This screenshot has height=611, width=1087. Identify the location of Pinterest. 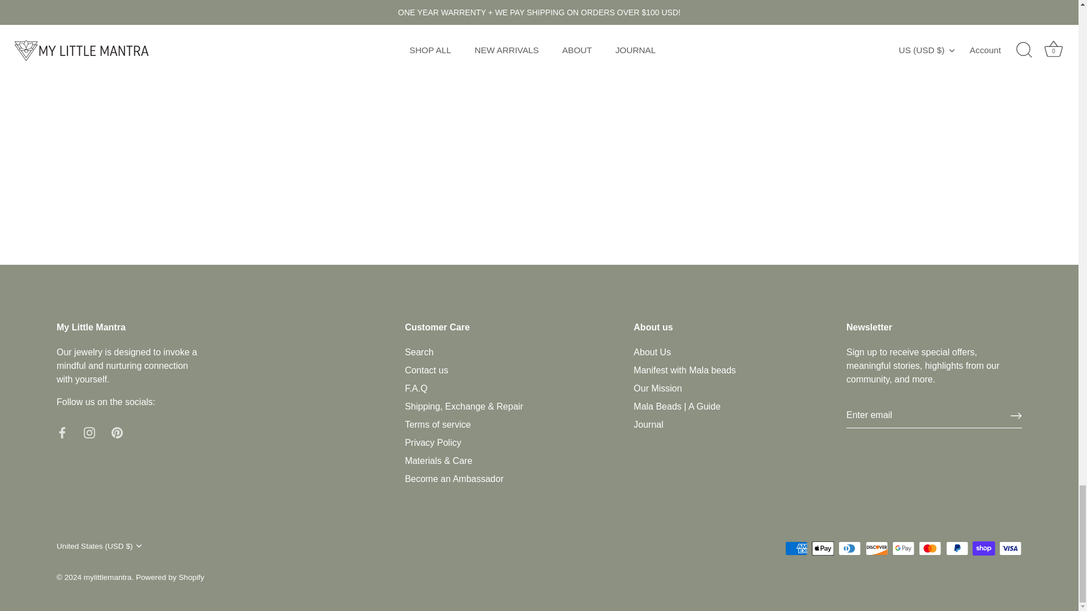
(117, 432).